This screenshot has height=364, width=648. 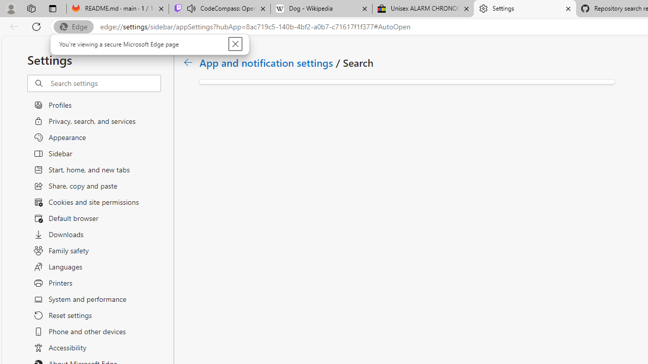 What do you see at coordinates (105, 83) in the screenshot?
I see `Search settings` at bounding box center [105, 83].